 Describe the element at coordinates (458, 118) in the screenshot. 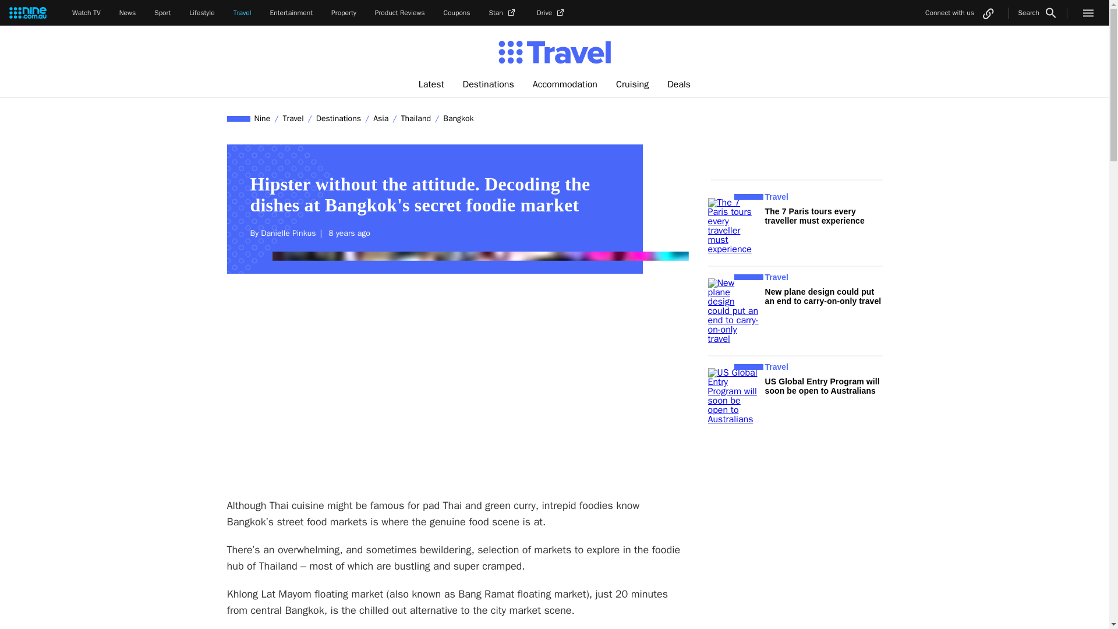

I see `Bangkok` at that location.